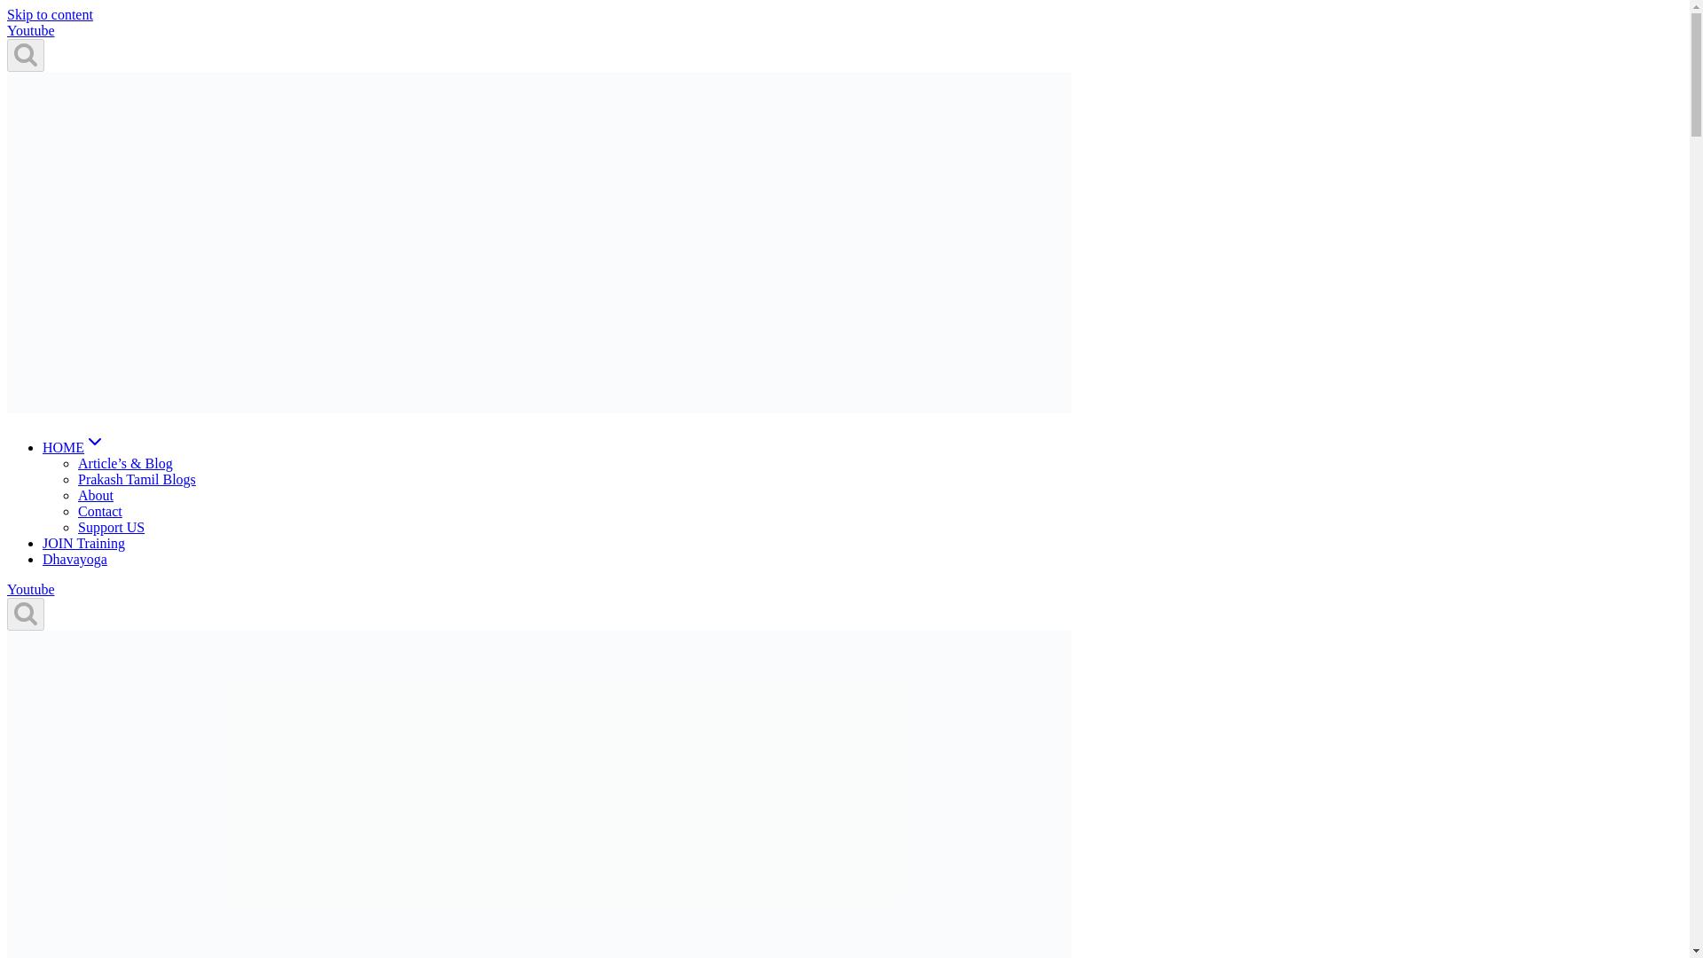 The width and height of the screenshot is (1703, 958). Describe the element at coordinates (50, 14) in the screenshot. I see `Skip to content` at that location.